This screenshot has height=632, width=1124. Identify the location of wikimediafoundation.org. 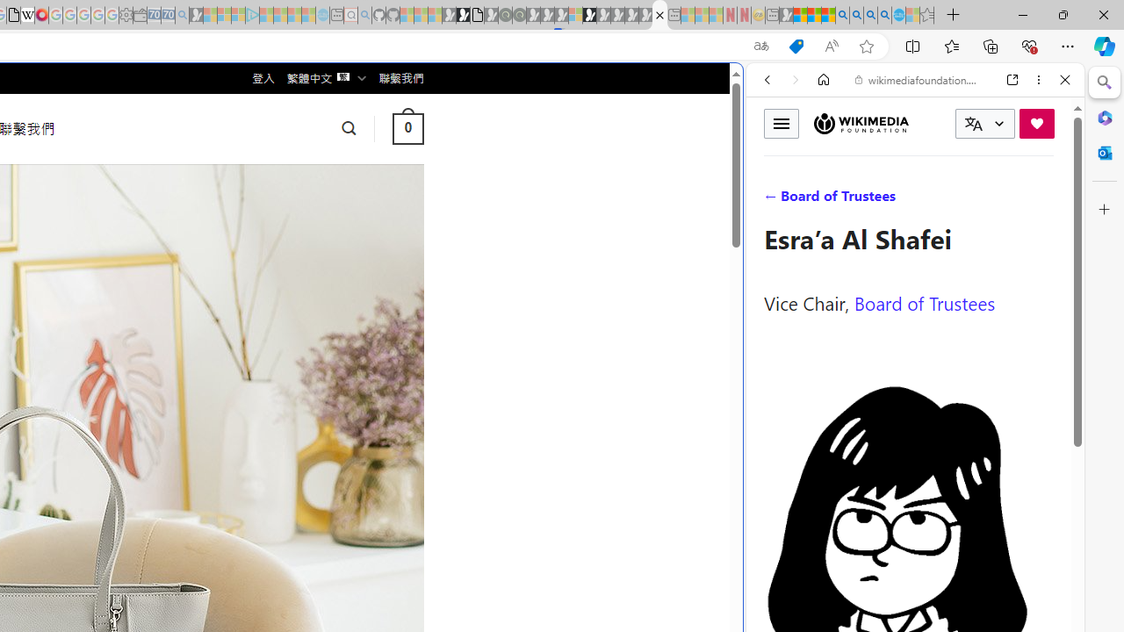
(919, 79).